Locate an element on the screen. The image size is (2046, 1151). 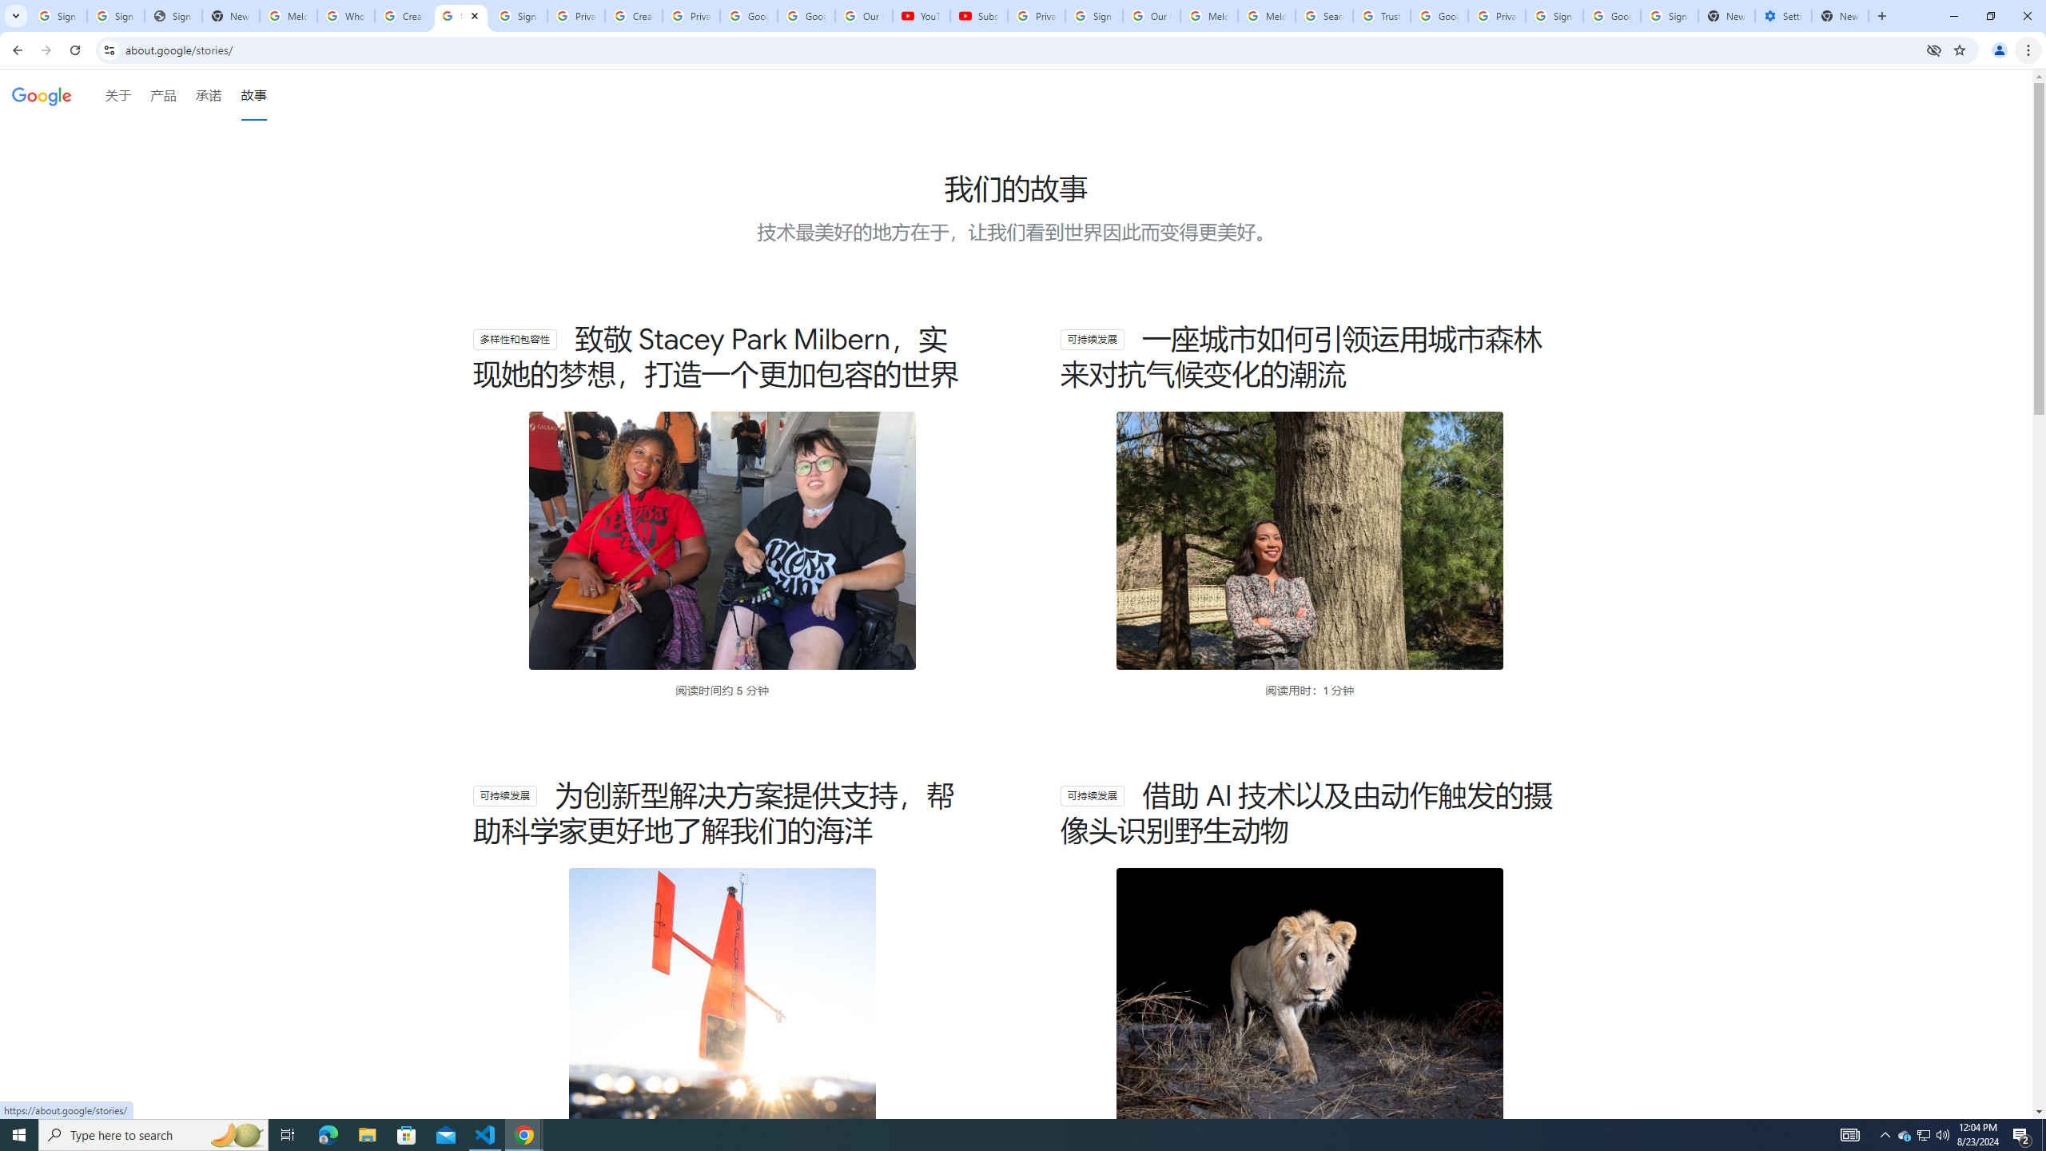
Sign in - Google Accounts is located at coordinates (1669, 16).